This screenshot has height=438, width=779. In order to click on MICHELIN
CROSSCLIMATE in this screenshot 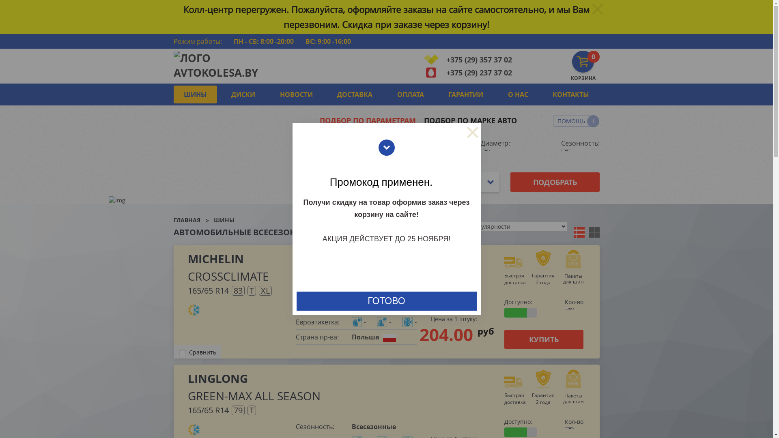, I will do `click(342, 268)`.